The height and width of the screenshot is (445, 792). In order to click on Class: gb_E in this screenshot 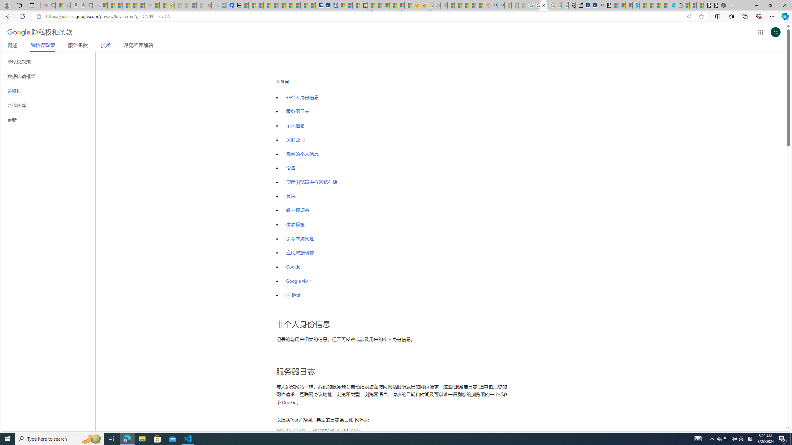, I will do `click(760, 32)`.